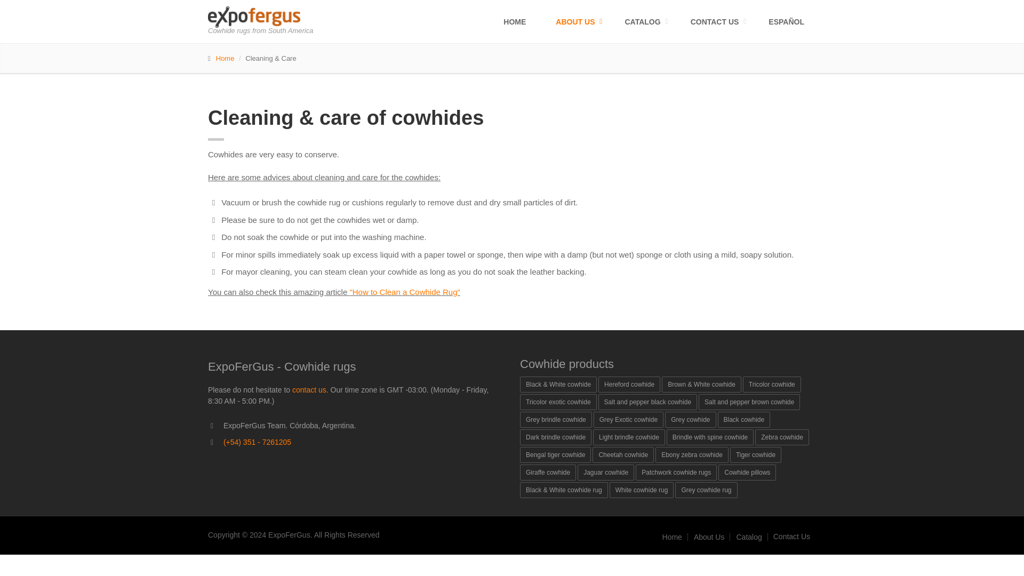 The width and height of the screenshot is (1024, 576). Describe the element at coordinates (556, 420) in the screenshot. I see `Grey brindle cowhide` at that location.